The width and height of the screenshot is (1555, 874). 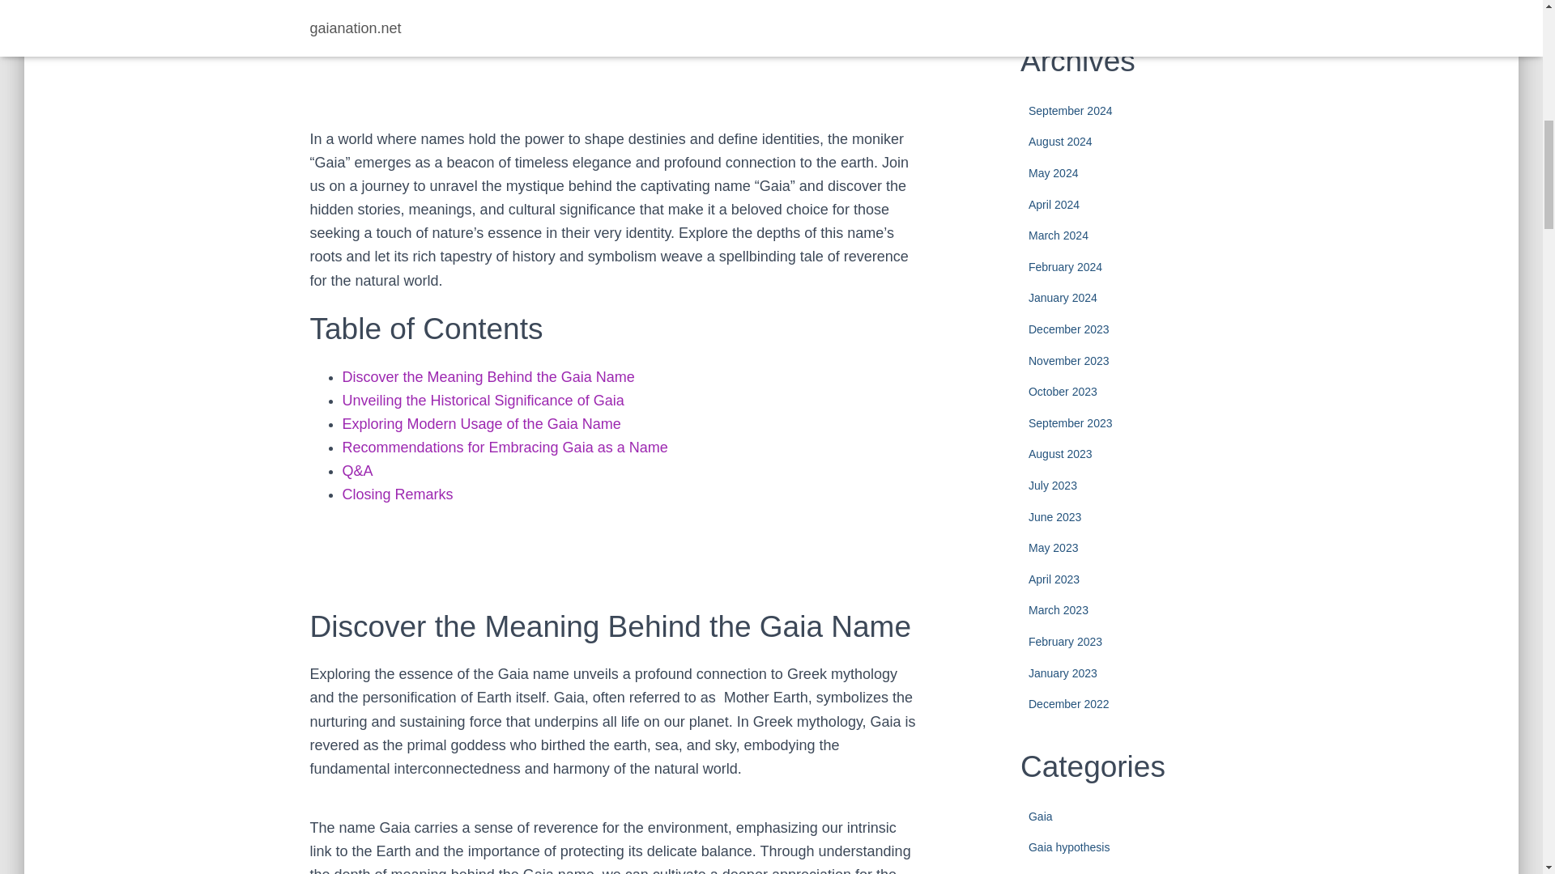 I want to click on March 2024, so click(x=1058, y=235).